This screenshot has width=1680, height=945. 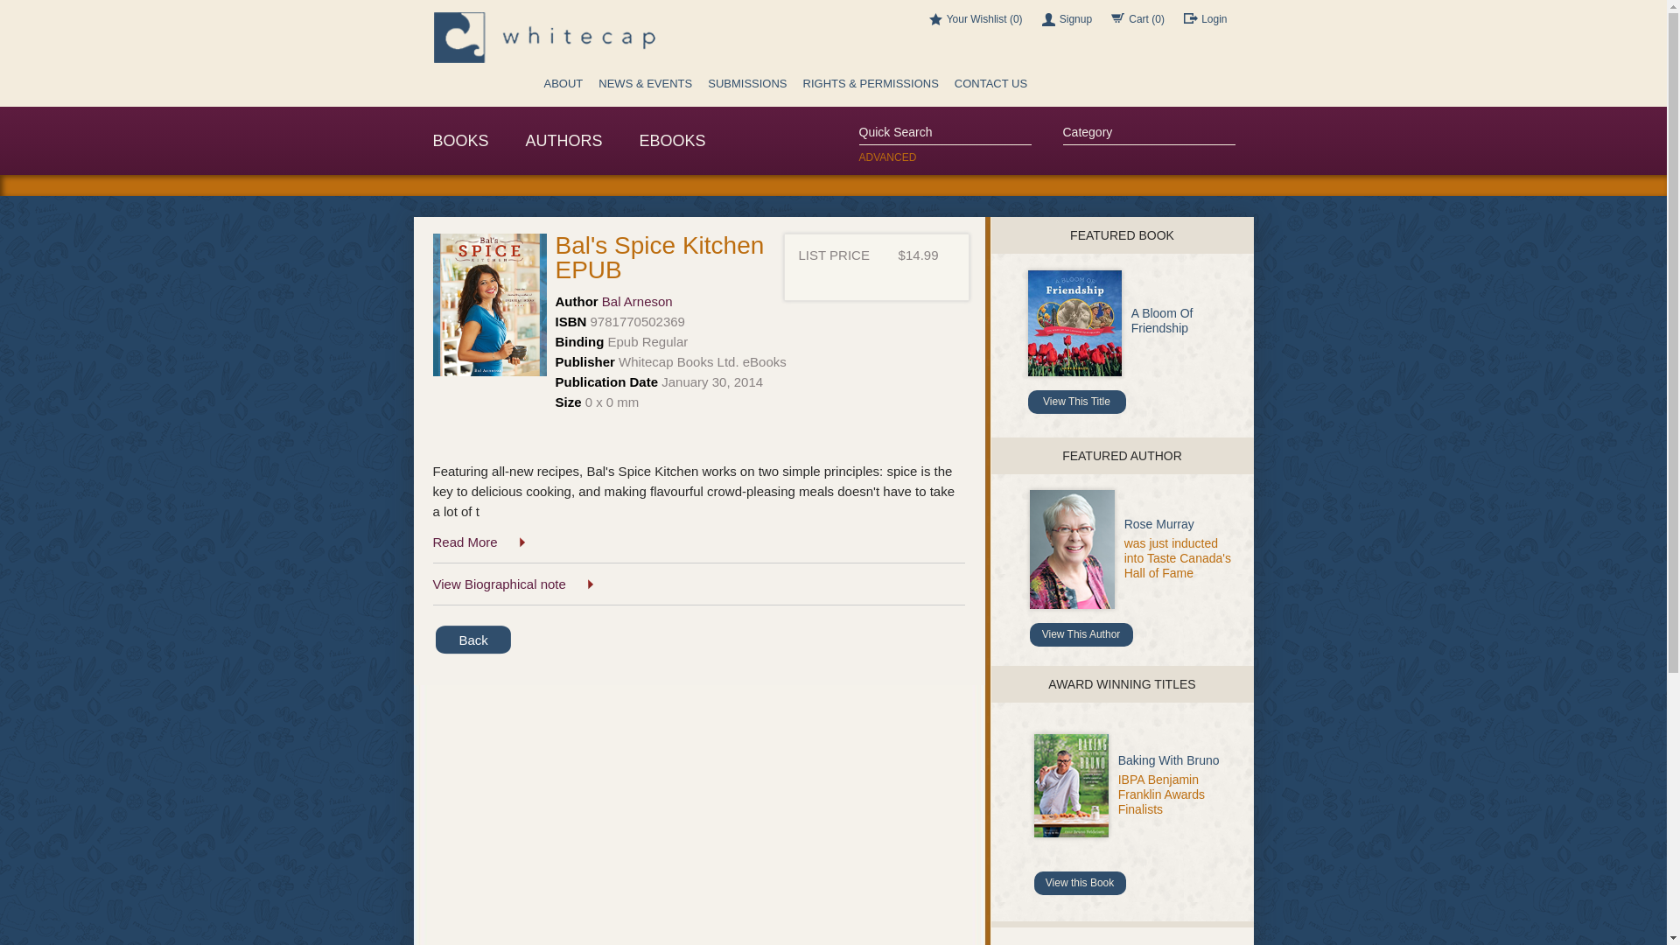 I want to click on Books, so click(x=460, y=140).